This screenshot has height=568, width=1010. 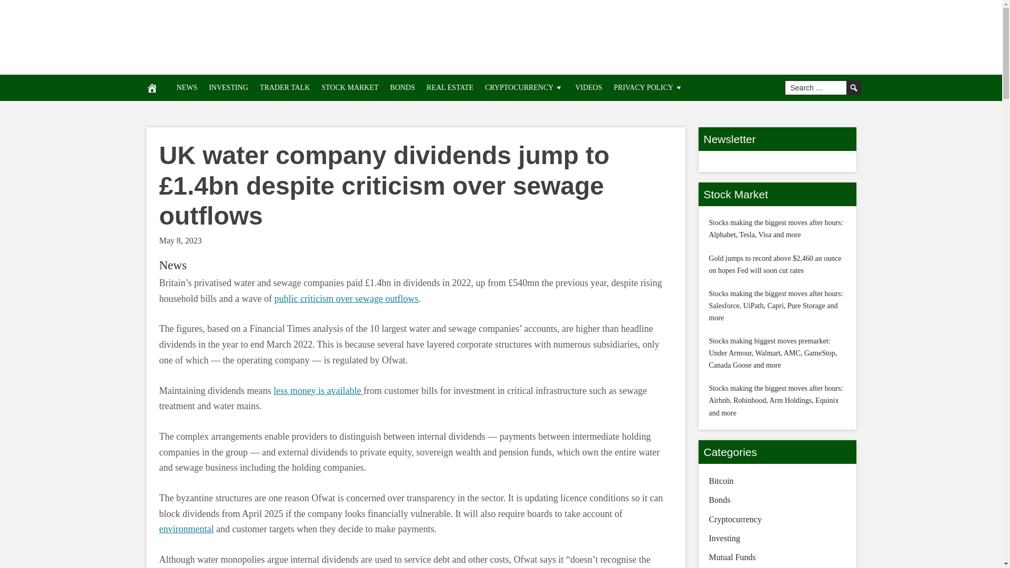 I want to click on CRYPTOCURRENCY, so click(x=524, y=87).